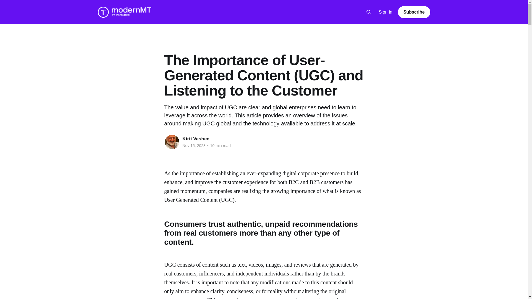  Describe the element at coordinates (414, 12) in the screenshot. I see `Subscribe` at that location.